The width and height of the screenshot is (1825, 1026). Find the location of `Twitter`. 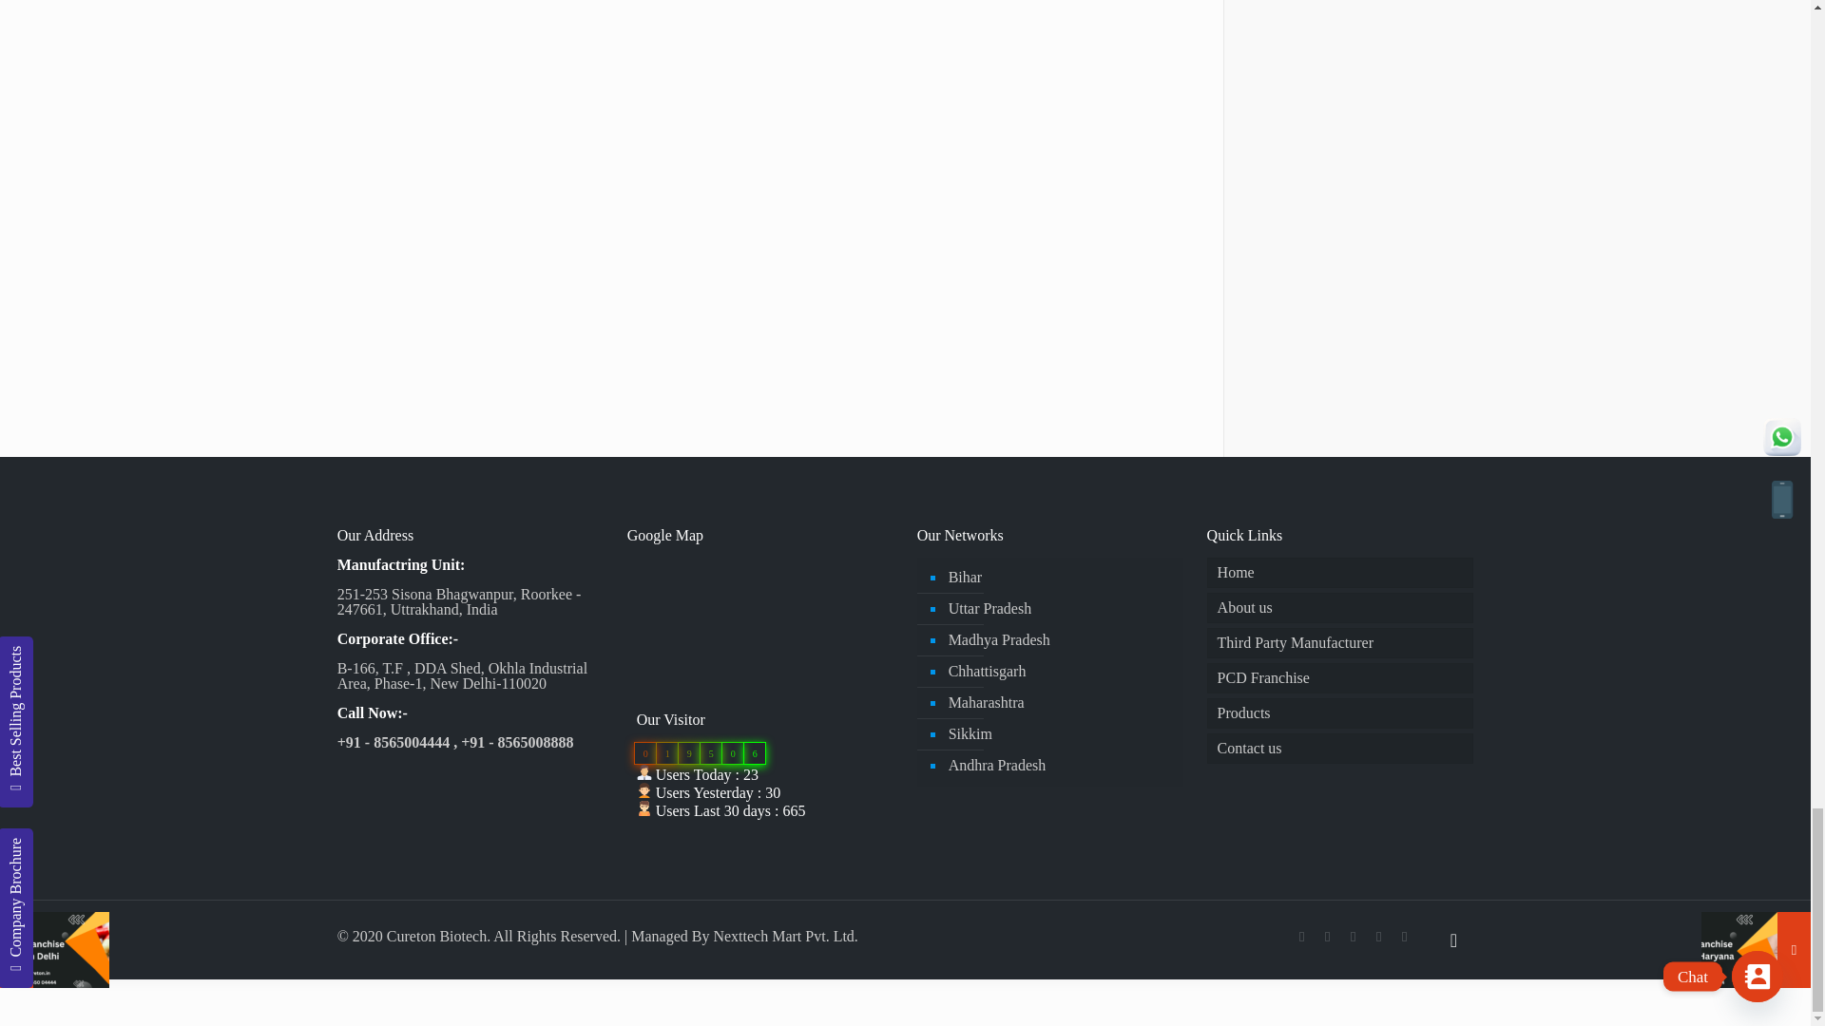

Twitter is located at coordinates (1327, 937).